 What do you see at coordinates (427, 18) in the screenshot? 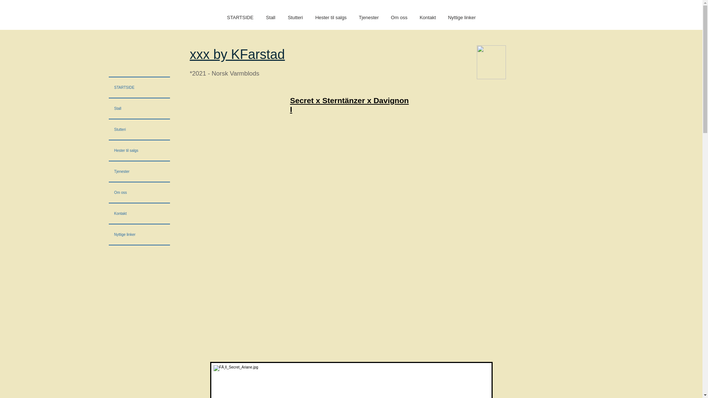
I see `Kontakt` at bounding box center [427, 18].